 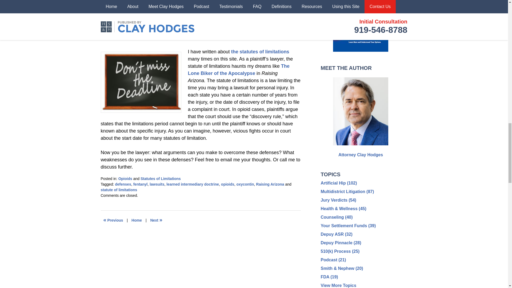 What do you see at coordinates (270, 184) in the screenshot?
I see `View all posts tagged with Raising Arizona` at bounding box center [270, 184].